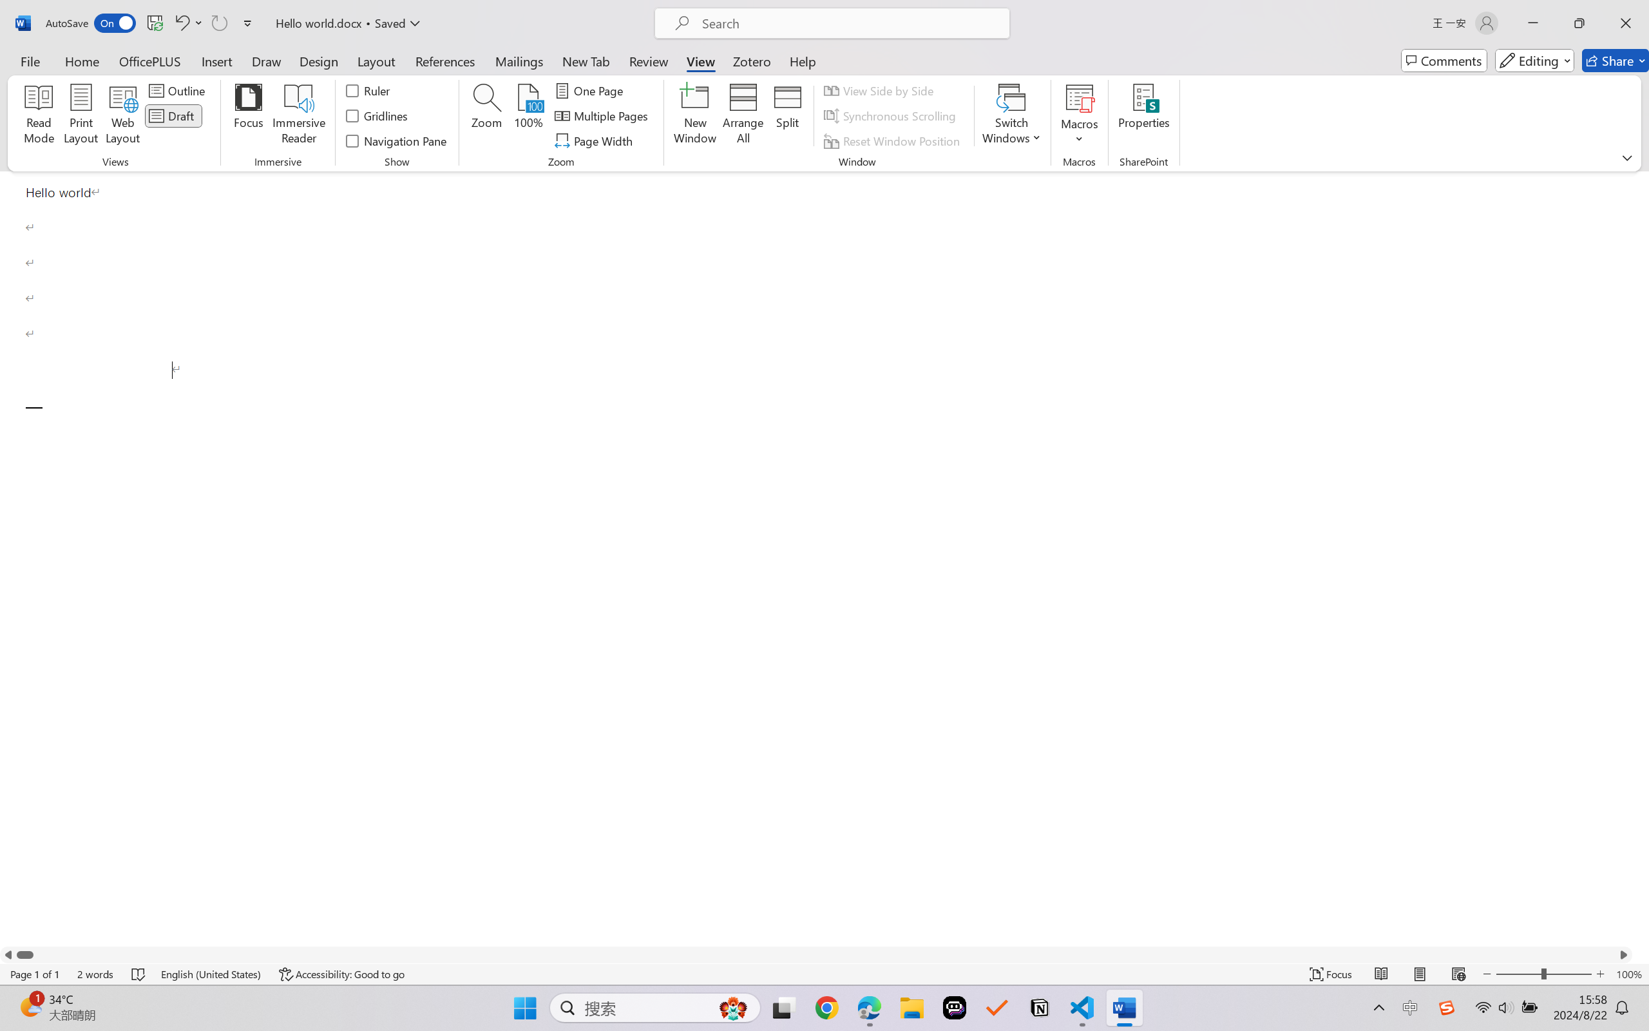 This screenshot has height=1031, width=1649. What do you see at coordinates (1458, 974) in the screenshot?
I see `Web Layout` at bounding box center [1458, 974].